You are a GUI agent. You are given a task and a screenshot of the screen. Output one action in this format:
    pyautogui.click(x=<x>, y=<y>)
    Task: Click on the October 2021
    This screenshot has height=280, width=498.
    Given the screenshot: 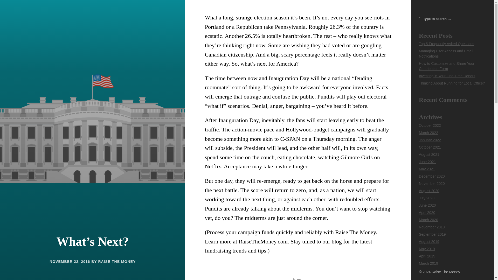 What is the action you would take?
    pyautogui.click(x=430, y=147)
    